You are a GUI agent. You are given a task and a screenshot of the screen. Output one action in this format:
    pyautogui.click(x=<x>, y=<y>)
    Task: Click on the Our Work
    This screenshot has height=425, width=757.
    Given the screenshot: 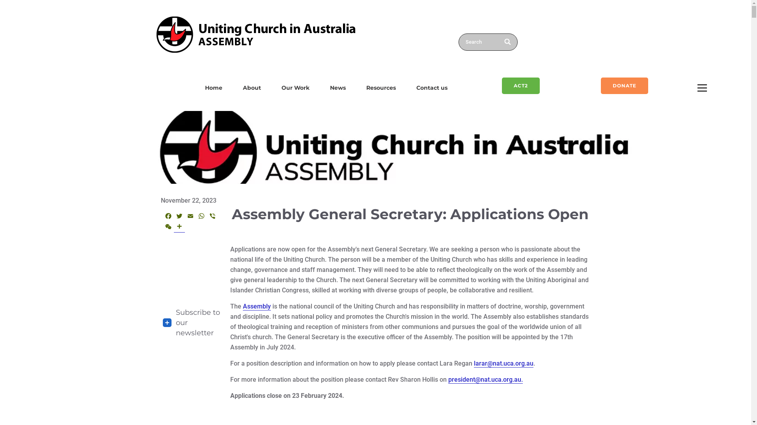 What is the action you would take?
    pyautogui.click(x=296, y=88)
    